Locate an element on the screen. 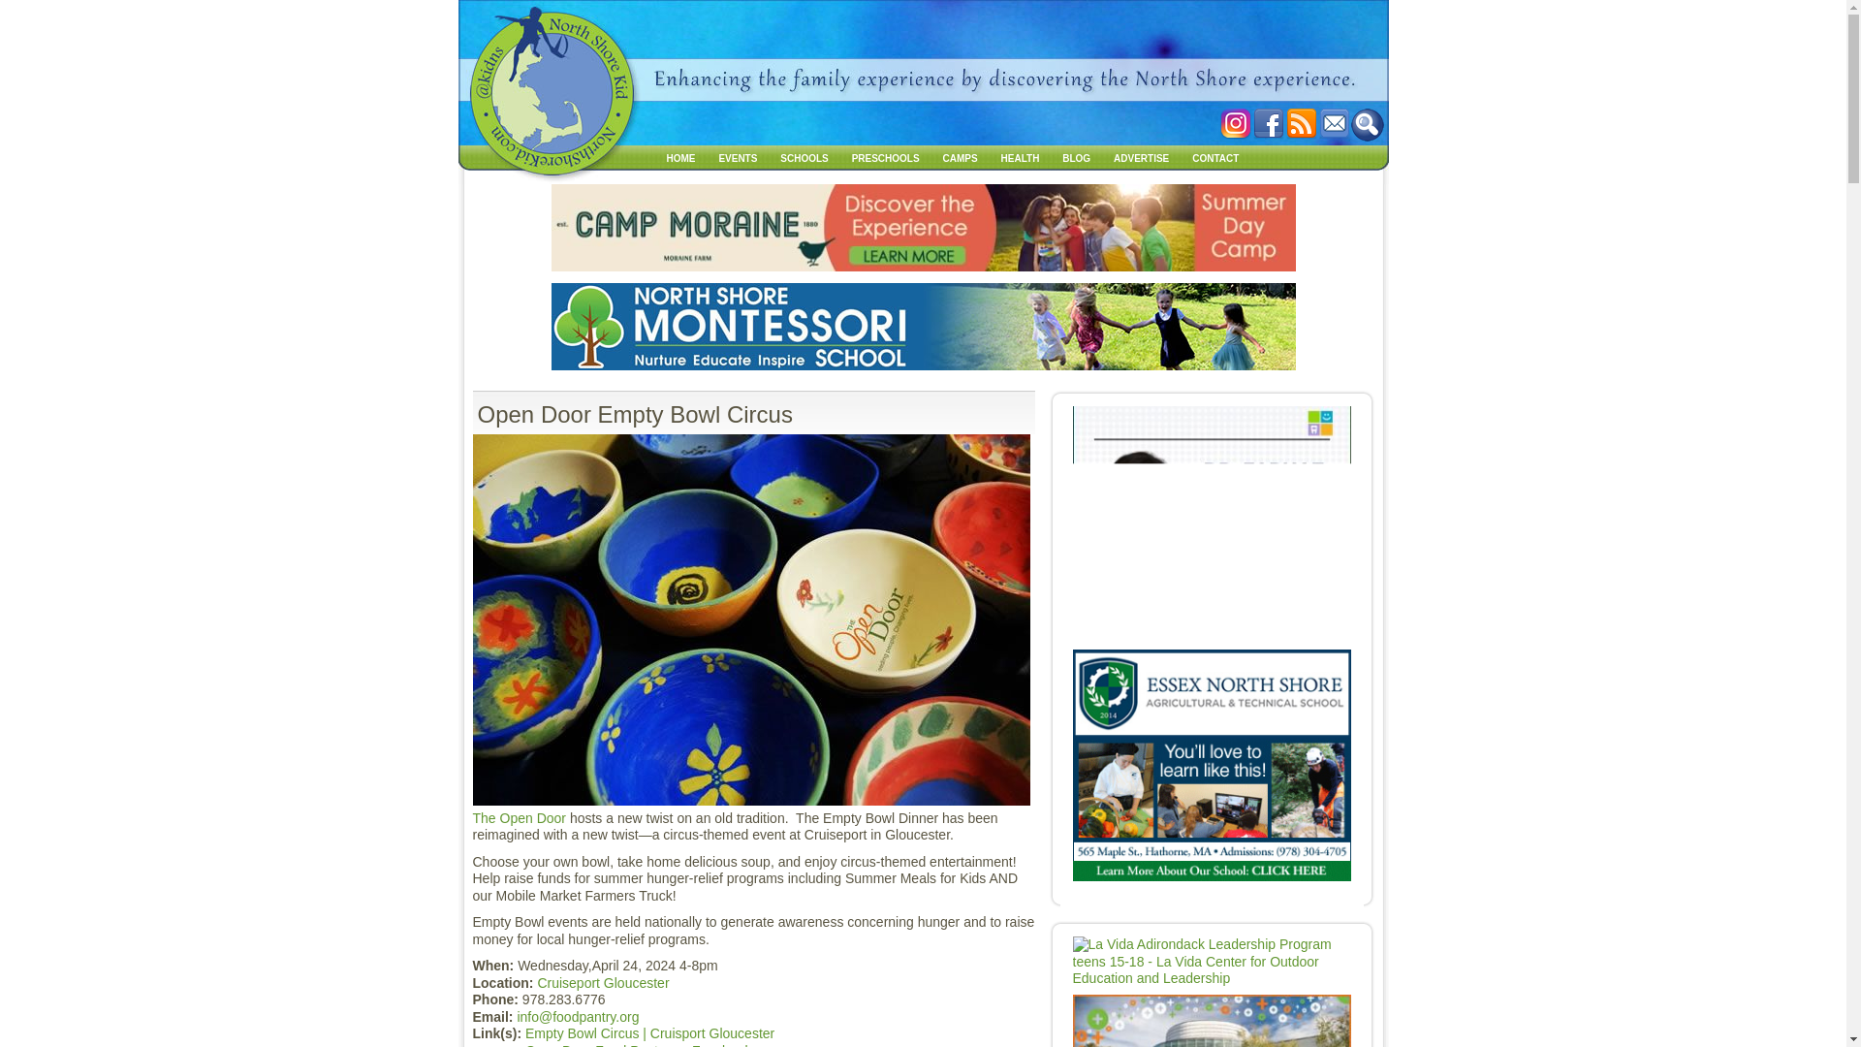 This screenshot has width=1861, height=1047. PRESCHOOLS is located at coordinates (886, 157).